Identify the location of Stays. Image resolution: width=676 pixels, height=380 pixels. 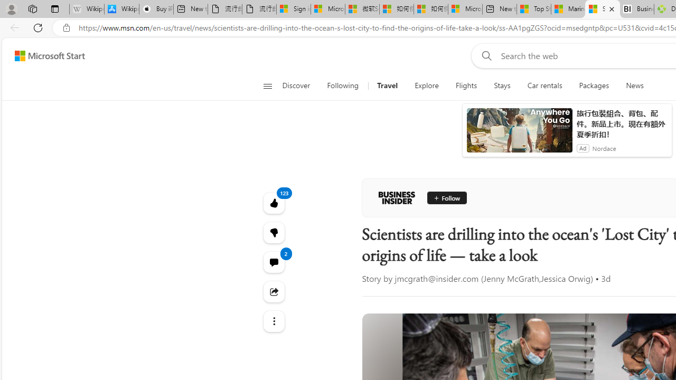
(502, 85).